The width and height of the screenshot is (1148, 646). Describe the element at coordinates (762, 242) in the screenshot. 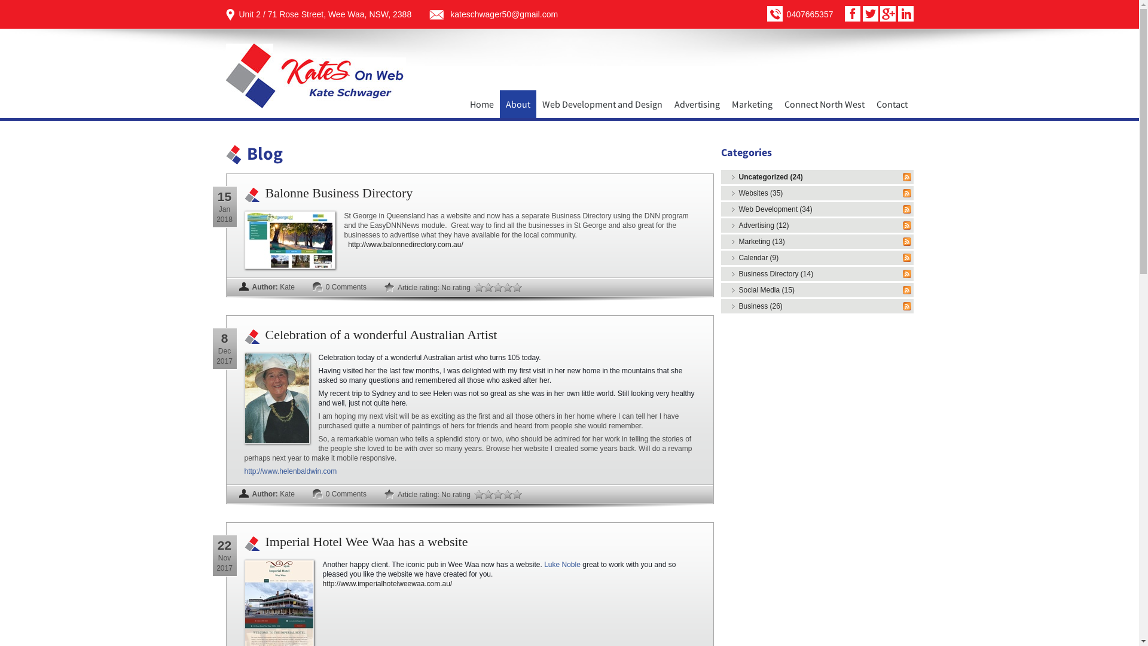

I see `Marketing (13)` at that location.